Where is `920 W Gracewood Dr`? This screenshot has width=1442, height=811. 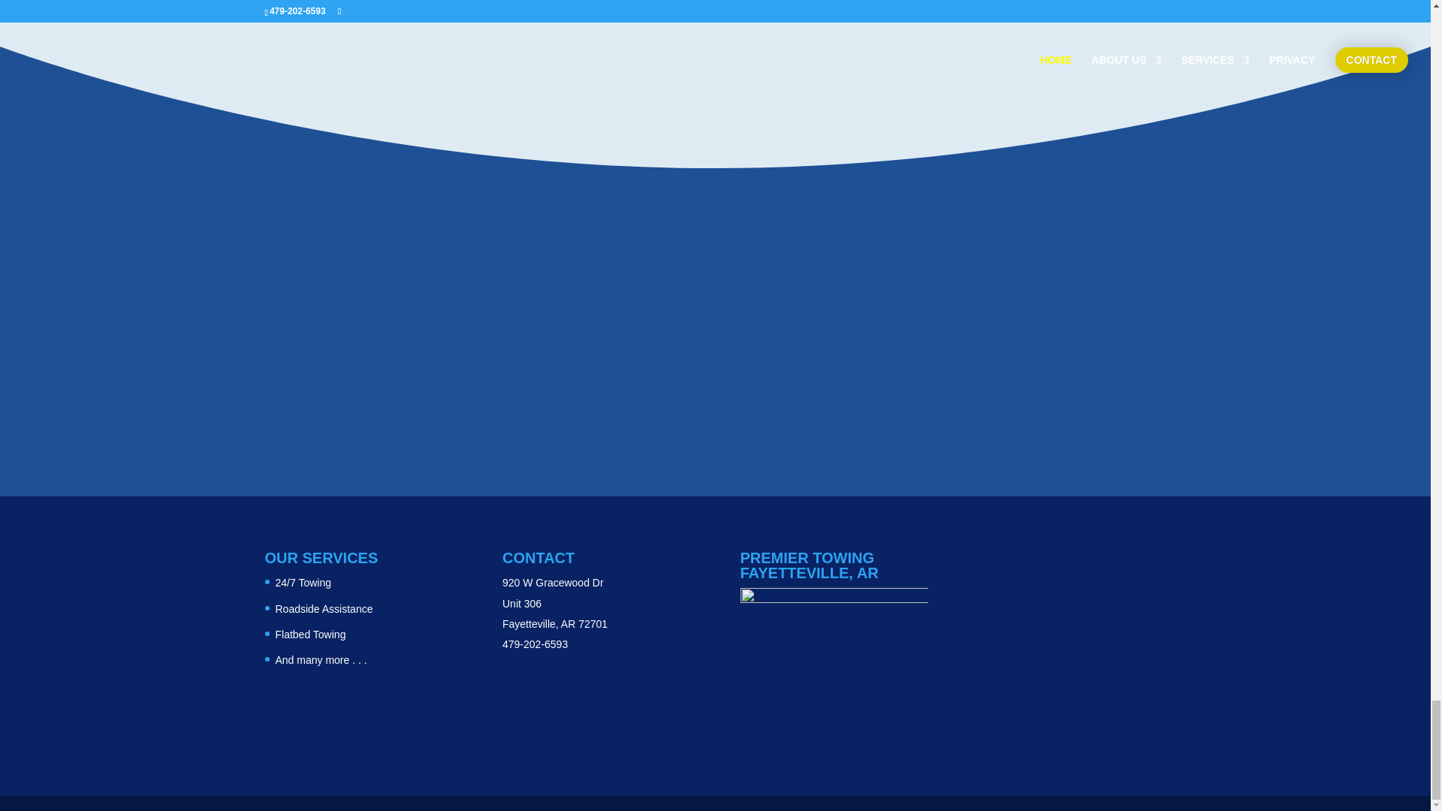
920 W Gracewood Dr is located at coordinates (553, 583).